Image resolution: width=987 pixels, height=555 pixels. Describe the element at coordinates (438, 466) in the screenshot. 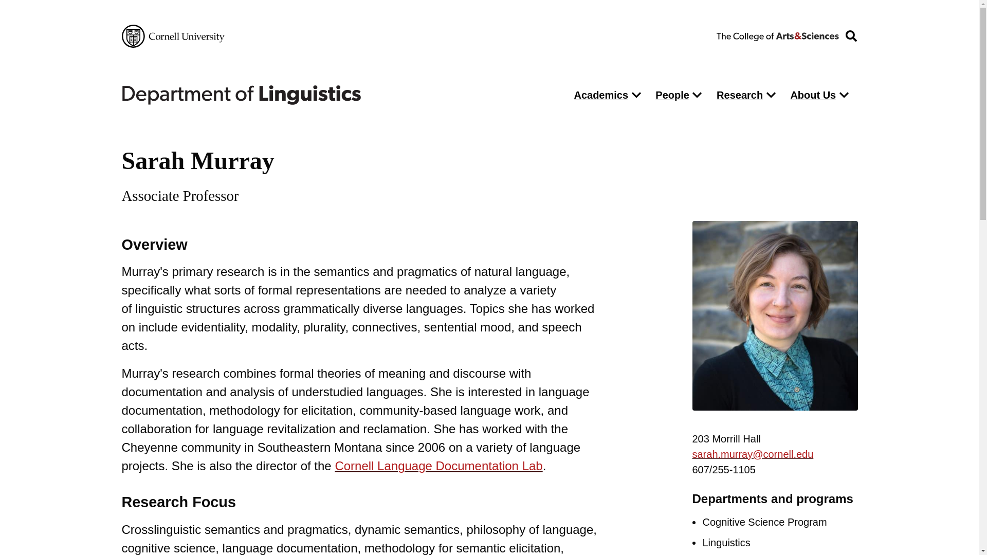

I see `Cornell Language Documentation Lab` at that location.